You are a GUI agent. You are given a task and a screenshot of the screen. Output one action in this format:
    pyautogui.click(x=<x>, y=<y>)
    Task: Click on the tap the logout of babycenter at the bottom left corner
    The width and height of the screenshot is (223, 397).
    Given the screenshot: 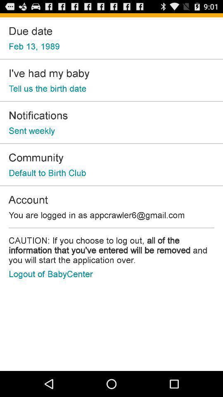 What is the action you would take?
    pyautogui.click(x=50, y=274)
    